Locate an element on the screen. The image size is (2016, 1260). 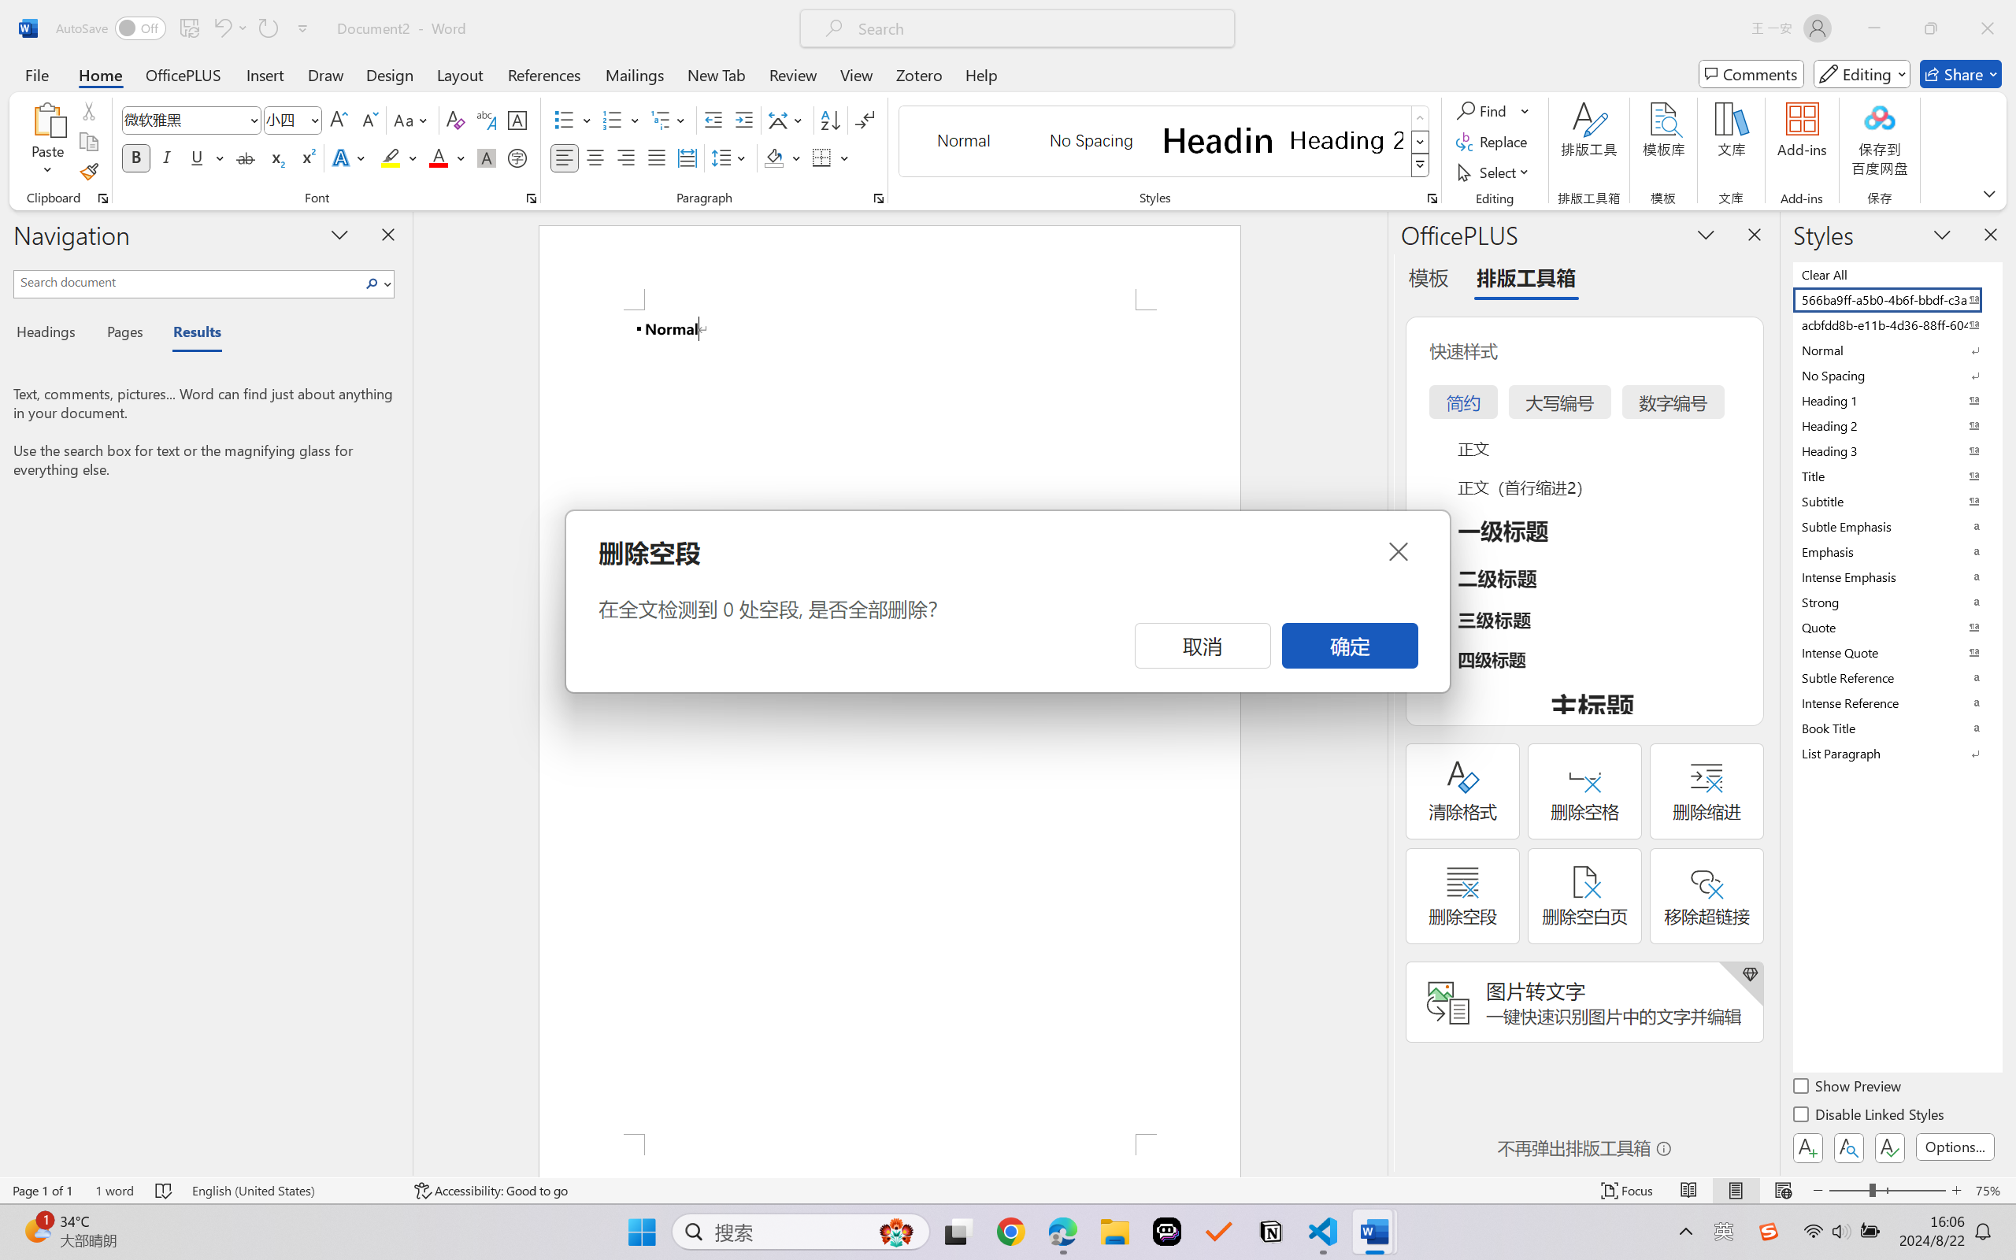
Heading 1 is located at coordinates (1218, 140).